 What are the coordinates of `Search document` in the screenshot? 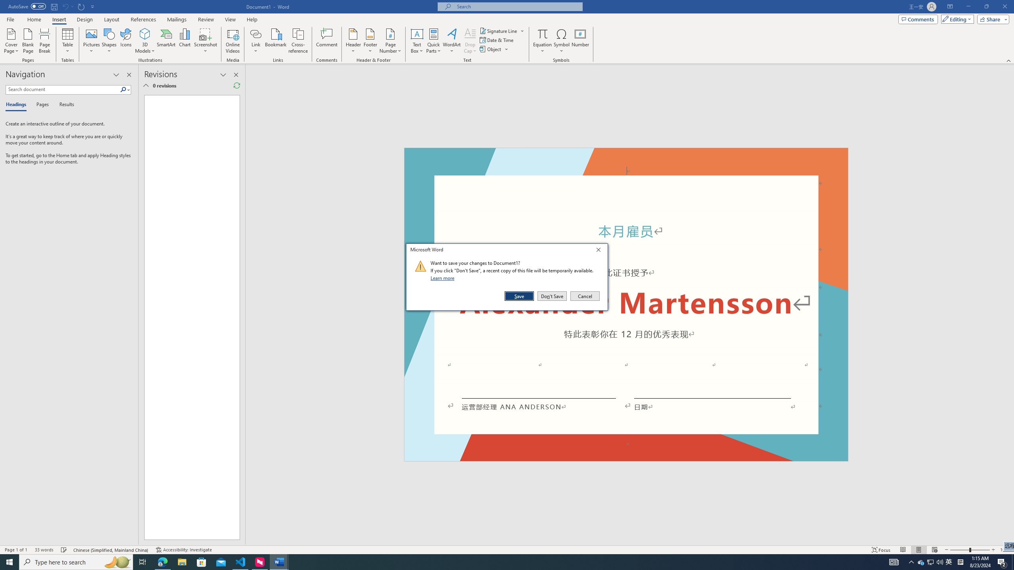 It's located at (63, 89).